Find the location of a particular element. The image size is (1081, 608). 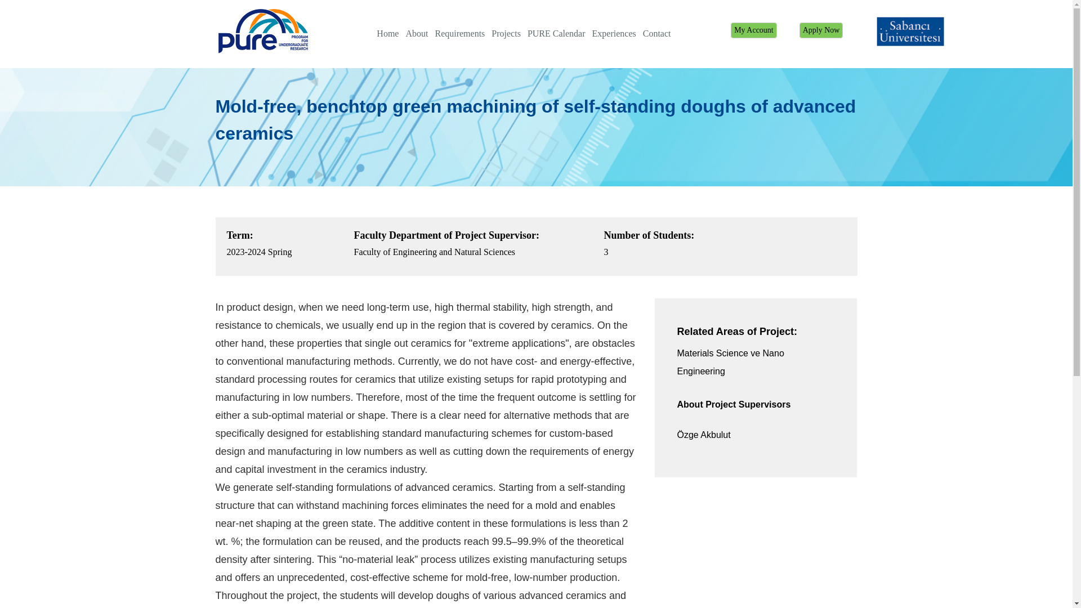

Experiences is located at coordinates (614, 34).